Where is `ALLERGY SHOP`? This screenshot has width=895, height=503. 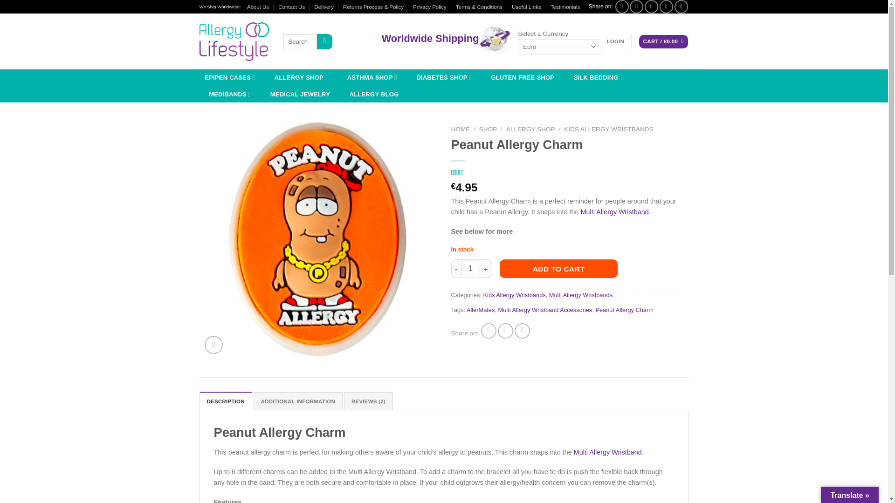 ALLERGY SHOP is located at coordinates (301, 77).